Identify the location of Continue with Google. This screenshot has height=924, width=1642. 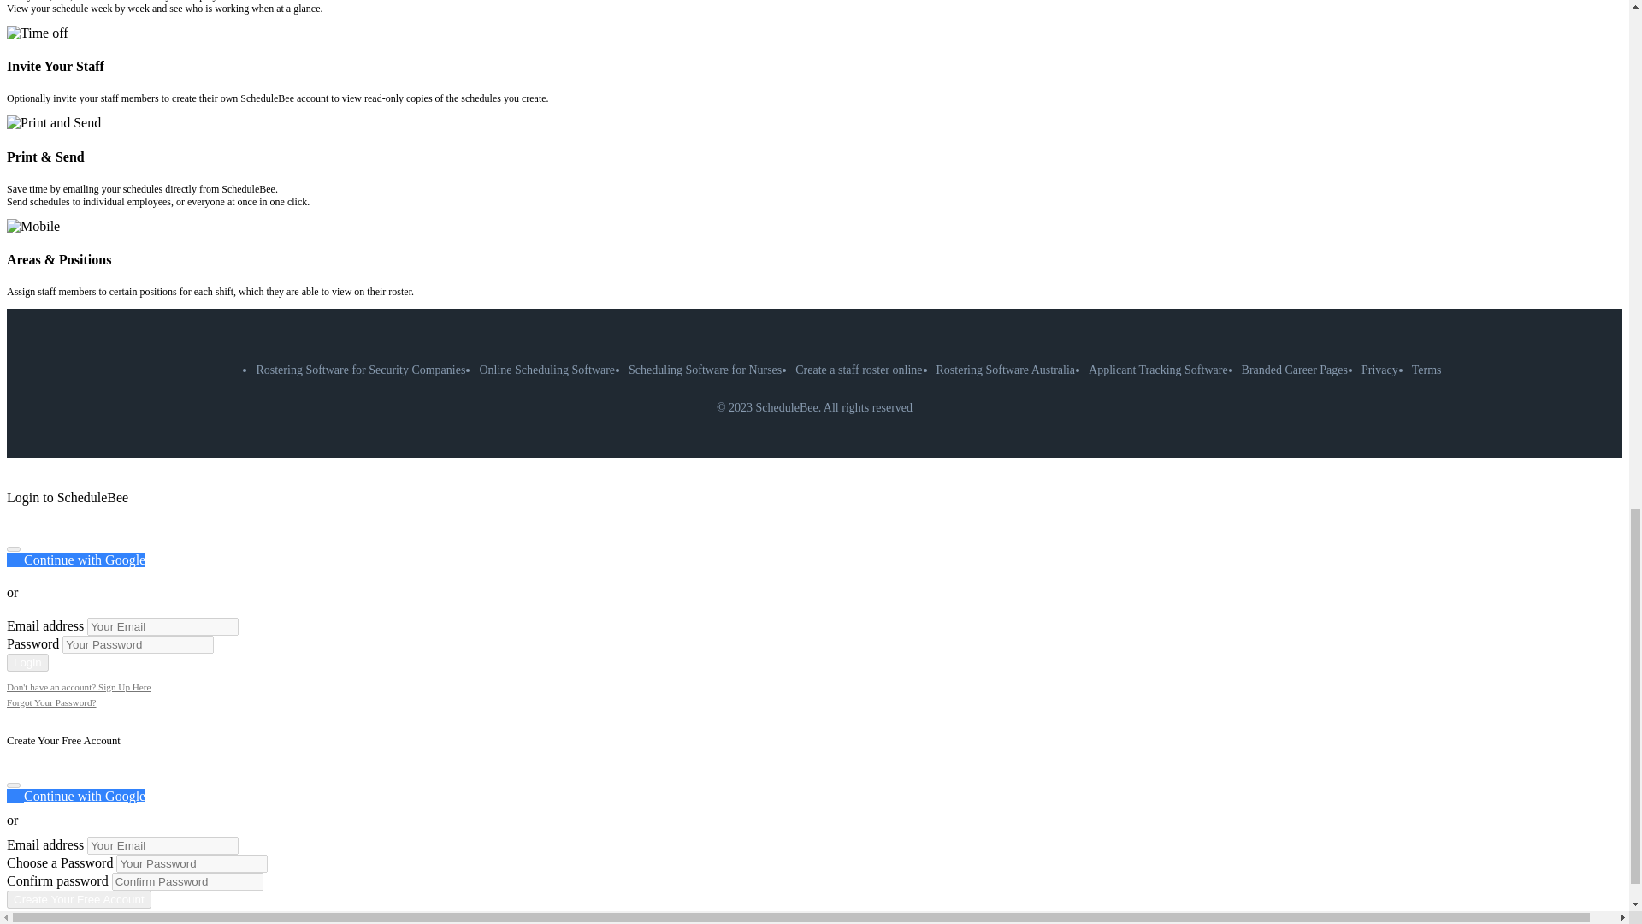
(75, 560).